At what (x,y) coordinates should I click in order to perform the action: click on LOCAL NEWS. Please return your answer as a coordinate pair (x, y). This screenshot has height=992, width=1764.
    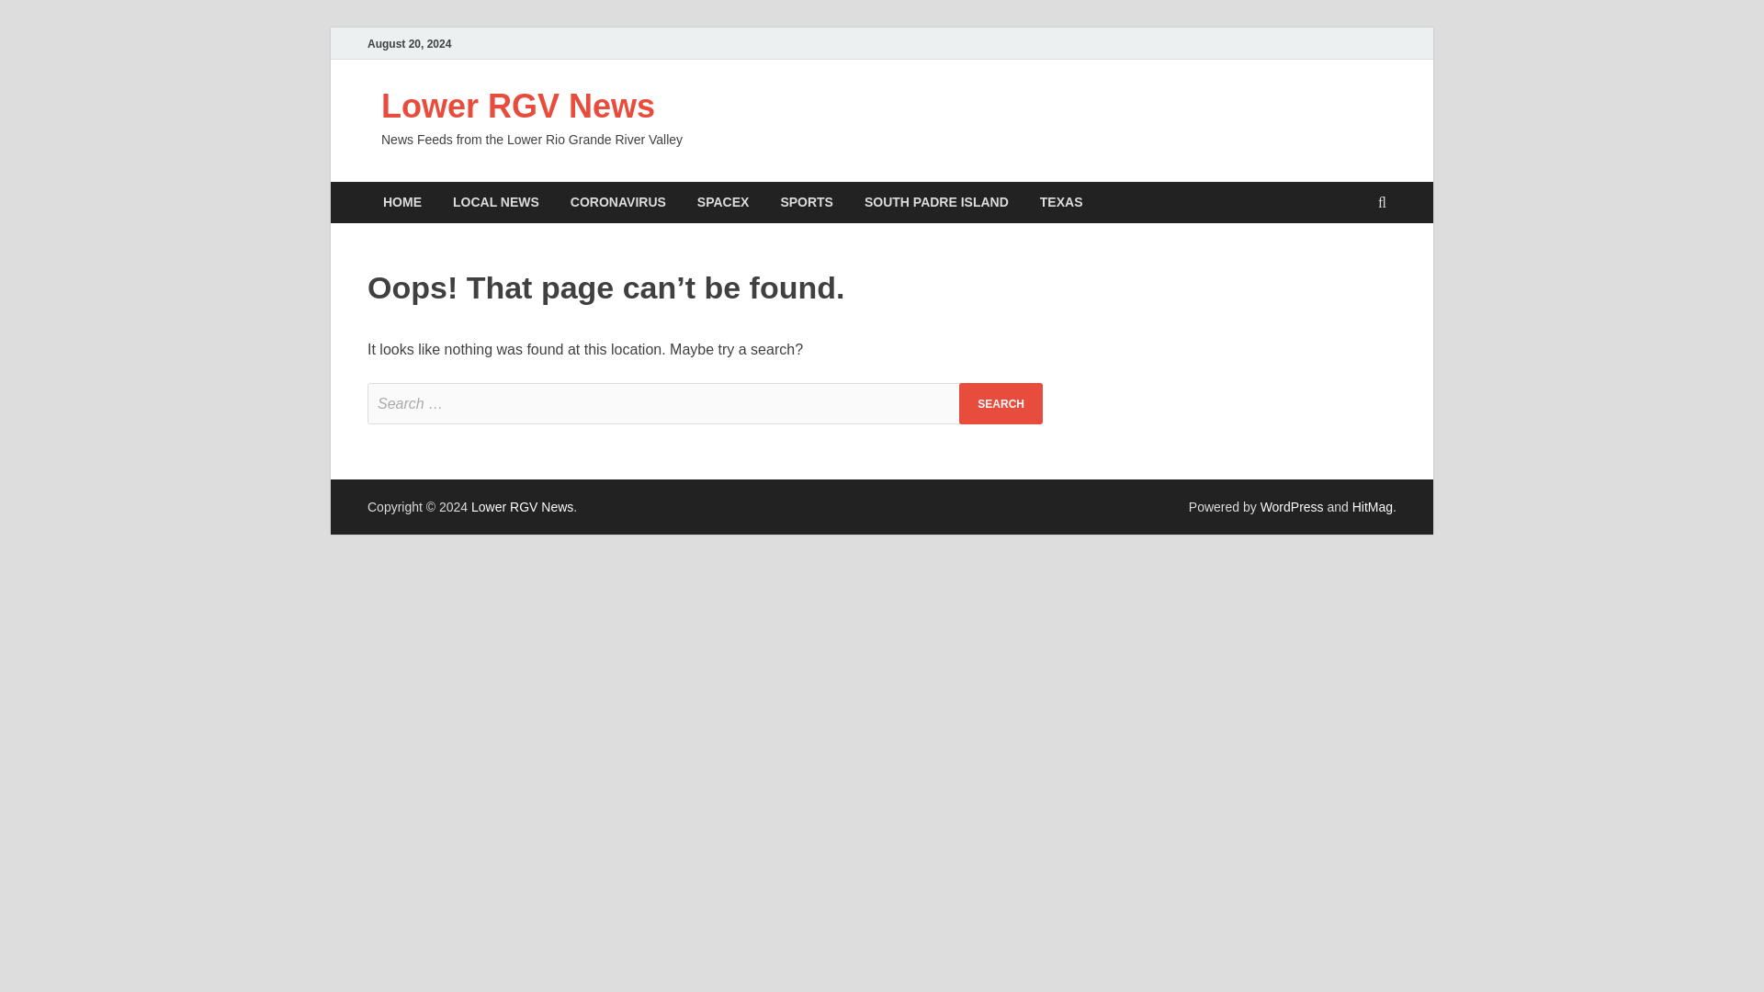
    Looking at the image, I should click on (496, 202).